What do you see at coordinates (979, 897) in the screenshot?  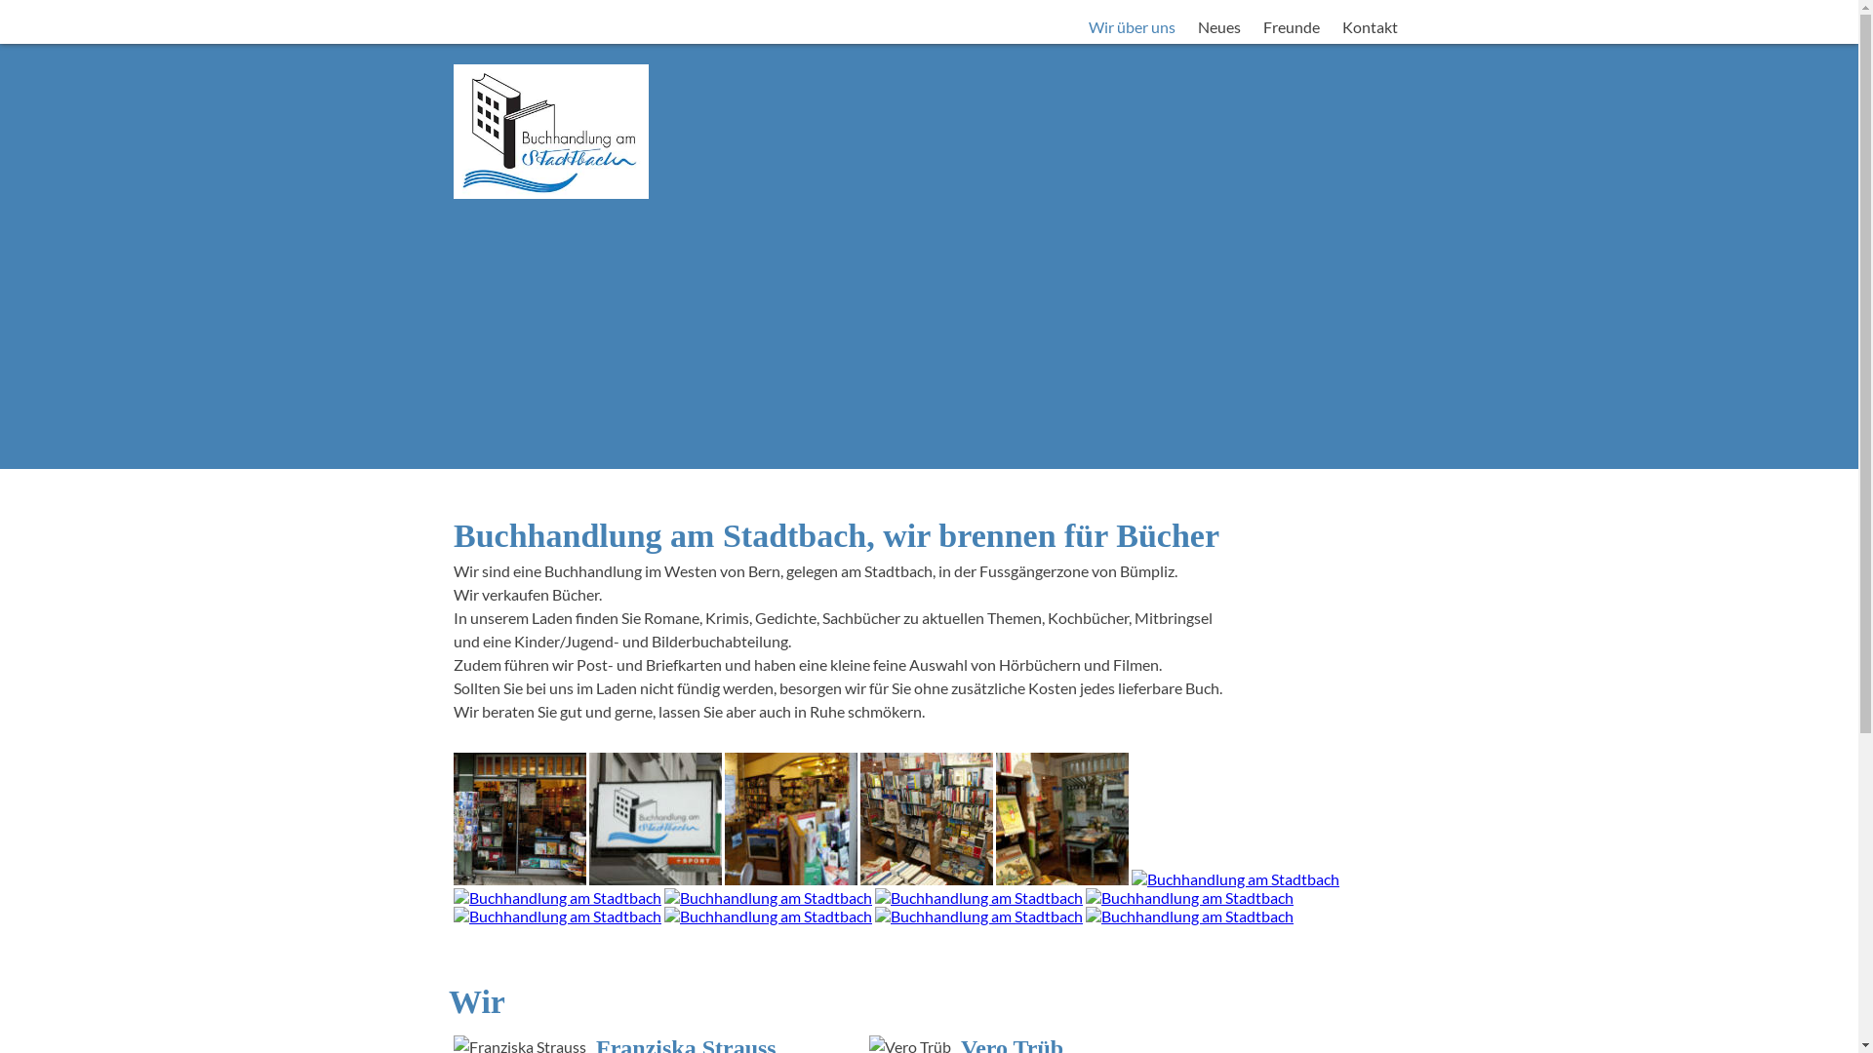 I see `Buchhandlung am Stadtbach` at bounding box center [979, 897].